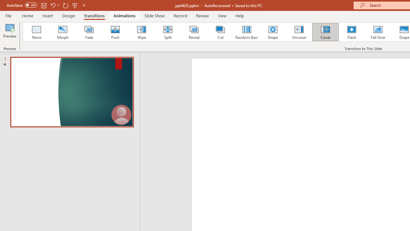  What do you see at coordinates (286, 32) in the screenshot?
I see `Slice Loading Preview...` at bounding box center [286, 32].